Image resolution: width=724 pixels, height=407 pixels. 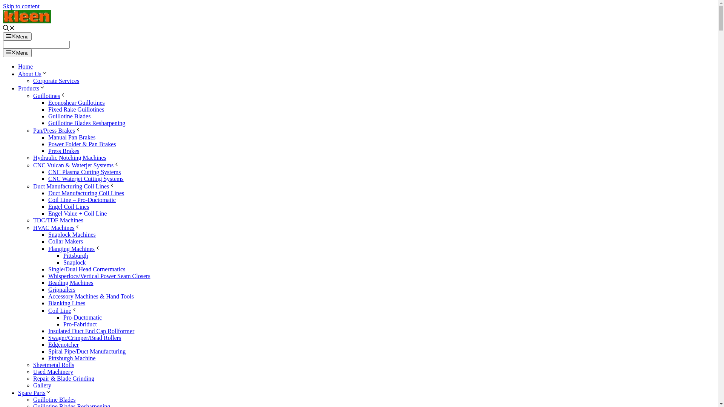 I want to click on About Us, so click(x=33, y=74).